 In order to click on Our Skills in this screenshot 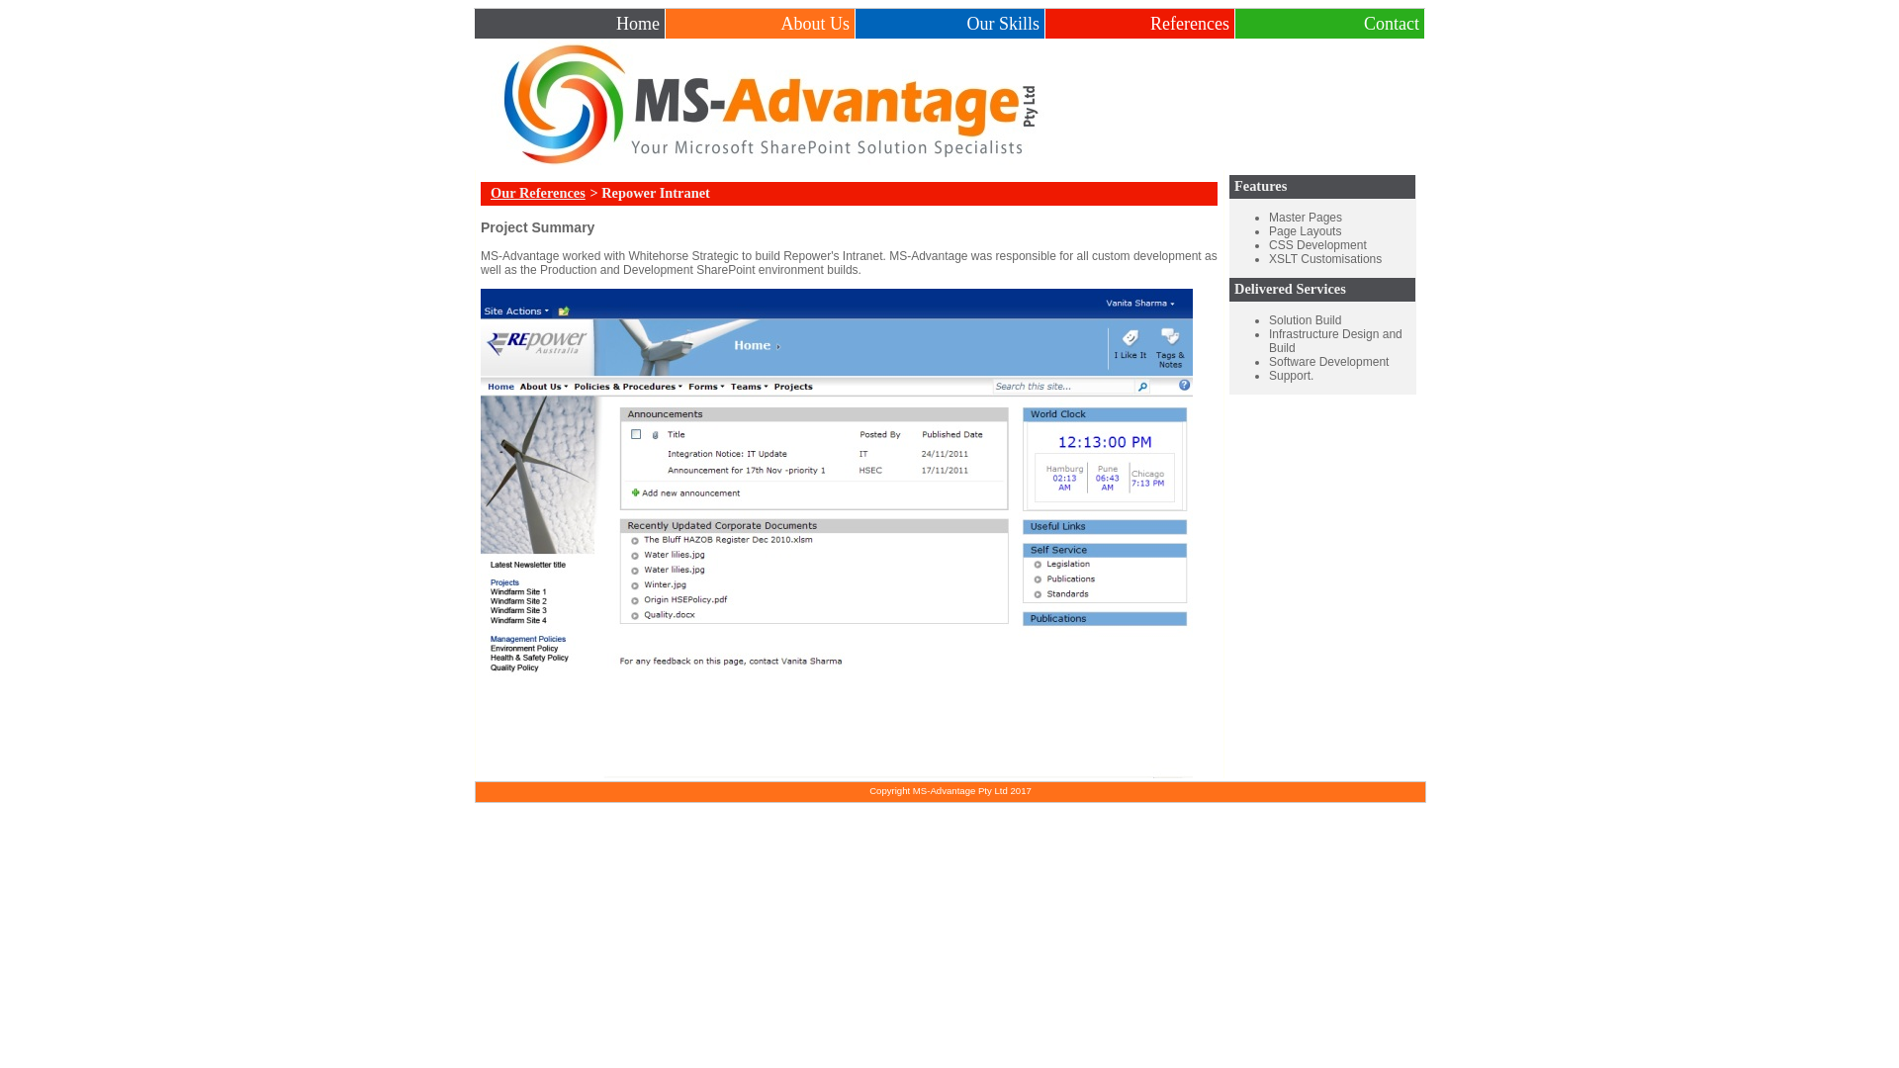, I will do `click(1005, 22)`.